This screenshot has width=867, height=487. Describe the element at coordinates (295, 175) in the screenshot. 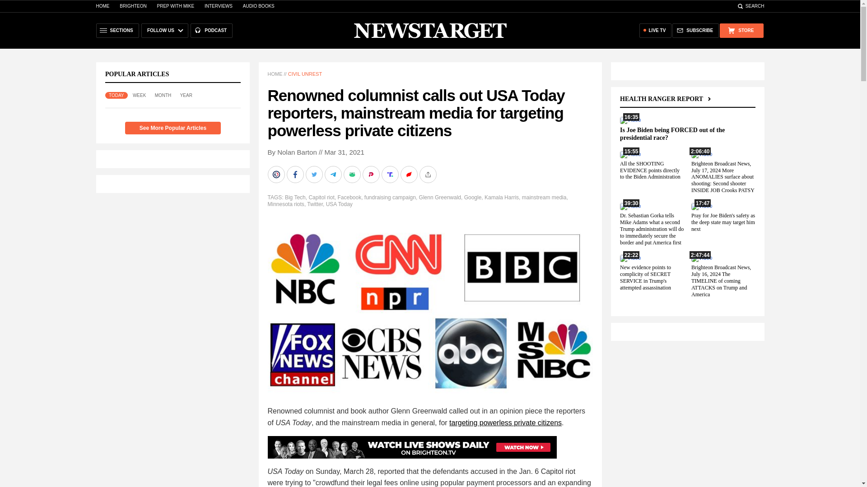

I see `Share on Facebook` at that location.